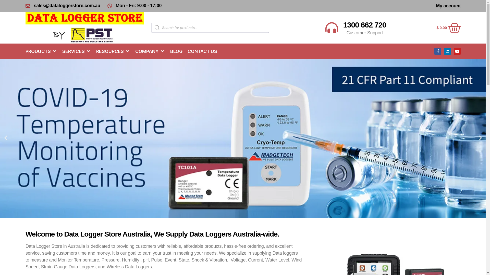 The image size is (490, 275). What do you see at coordinates (365, 25) in the screenshot?
I see `1300 662 720` at bounding box center [365, 25].